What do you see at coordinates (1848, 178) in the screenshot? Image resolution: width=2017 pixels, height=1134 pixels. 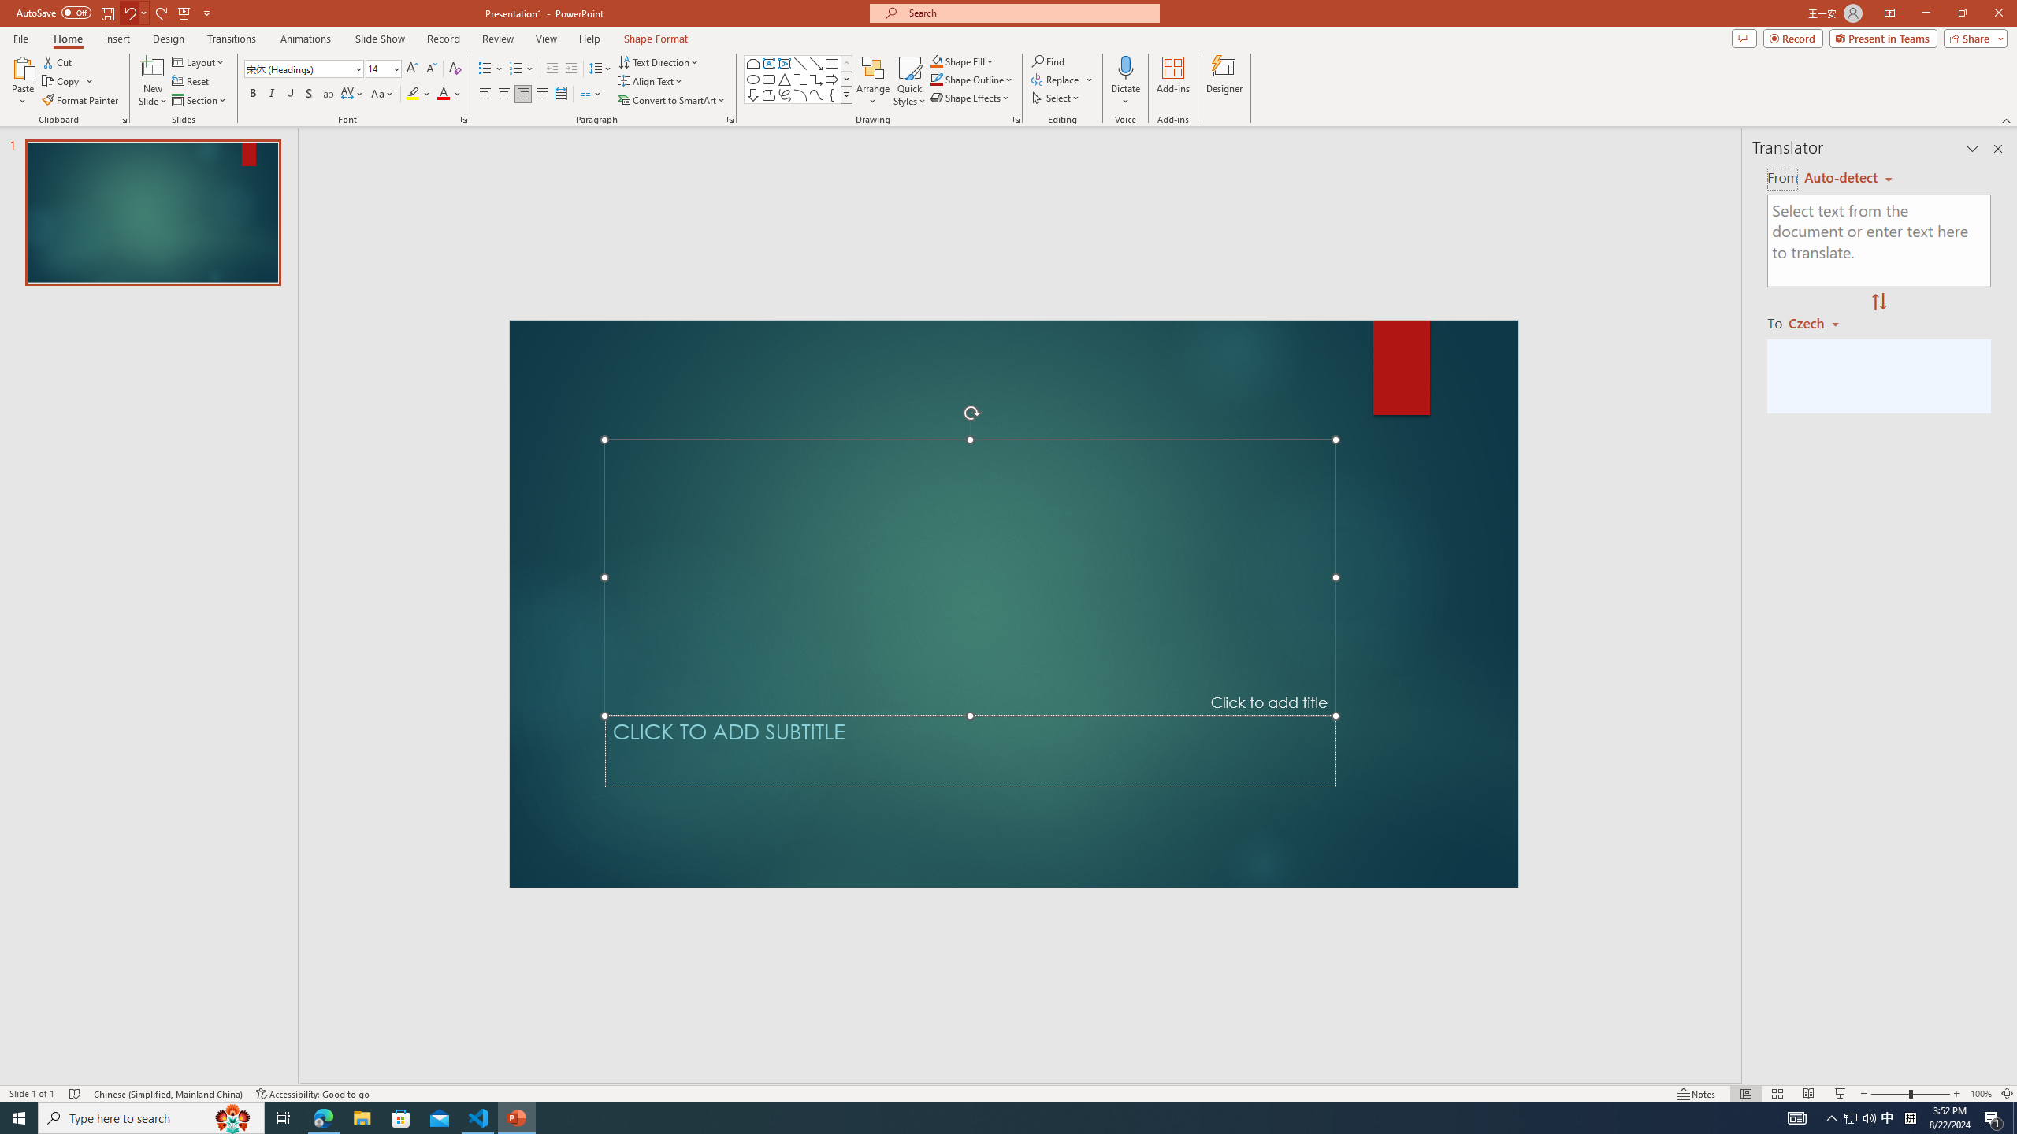 I see `Auto-detect` at bounding box center [1848, 178].